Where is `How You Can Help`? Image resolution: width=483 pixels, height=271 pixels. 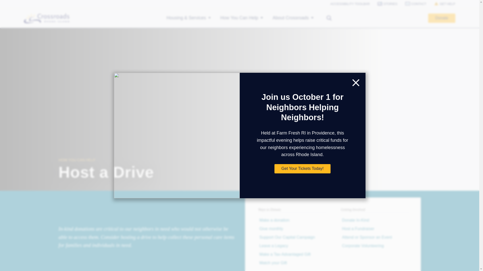
How You Can Help is located at coordinates (242, 18).